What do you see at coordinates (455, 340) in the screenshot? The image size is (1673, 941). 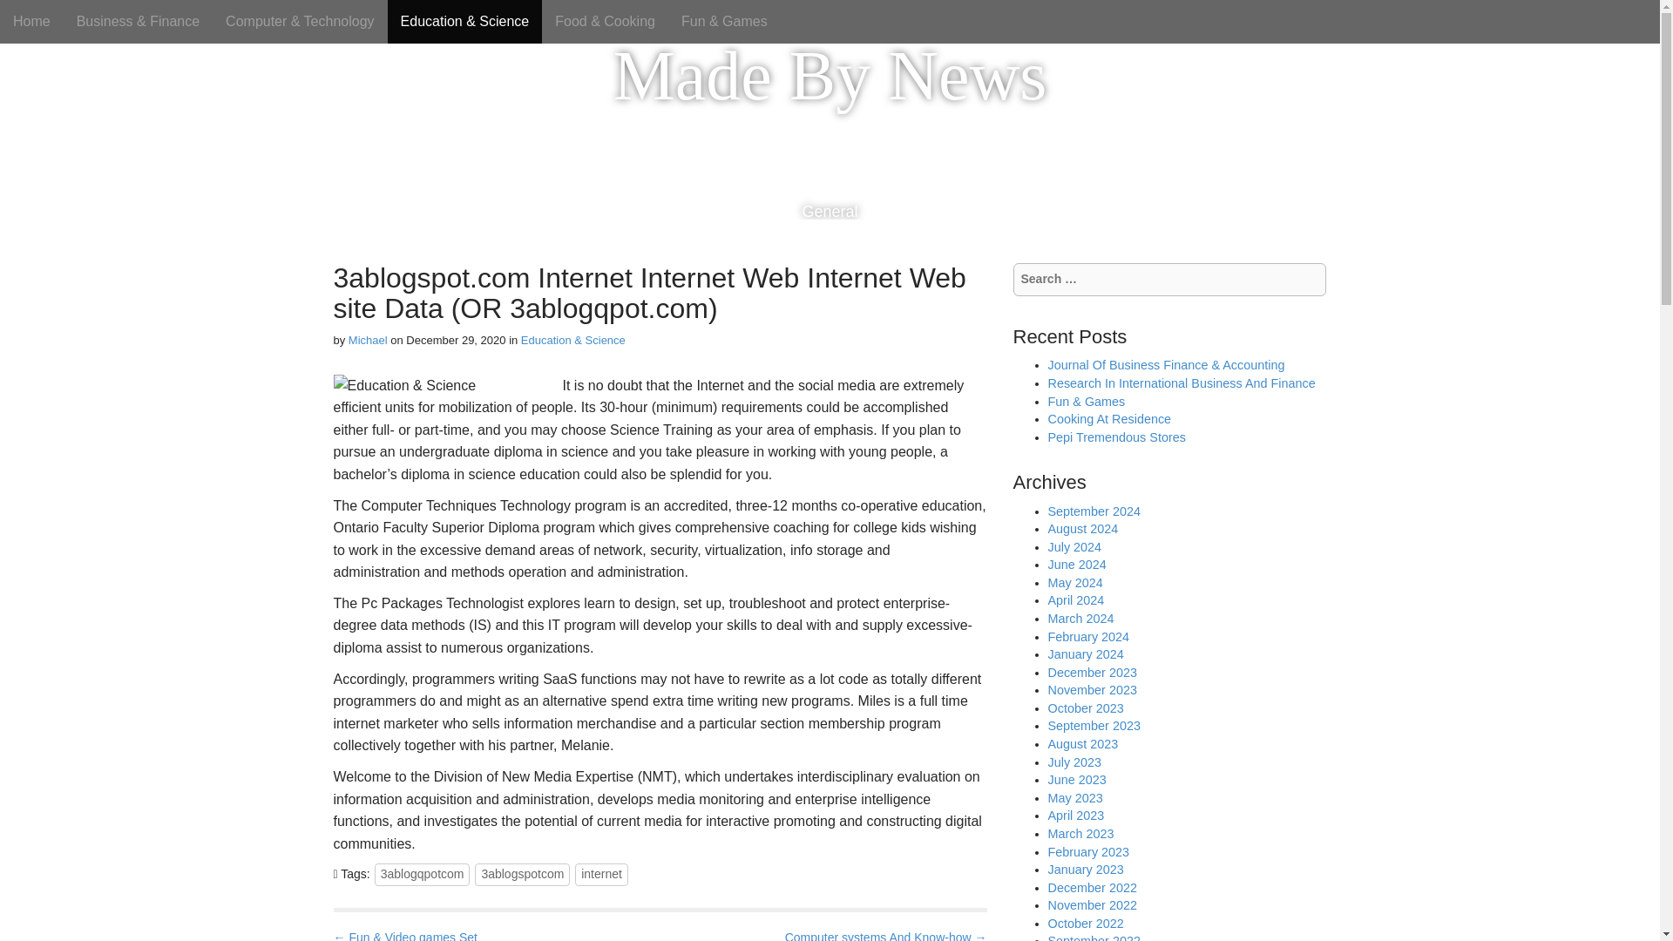 I see `December 29, 2020` at bounding box center [455, 340].